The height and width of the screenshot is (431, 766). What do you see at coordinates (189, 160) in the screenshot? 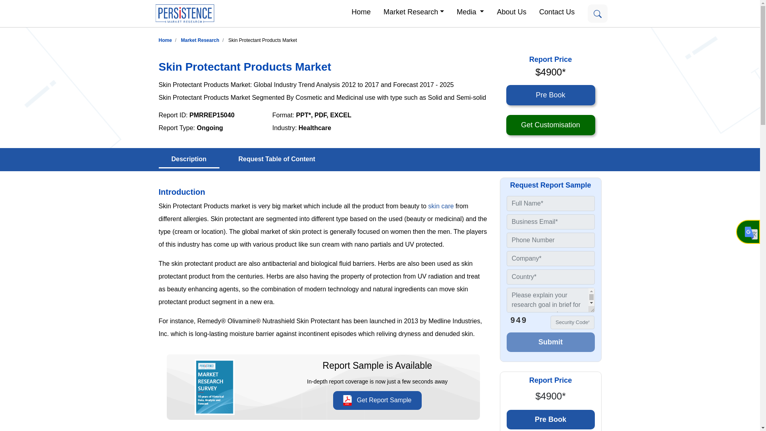
I see `Description` at bounding box center [189, 160].